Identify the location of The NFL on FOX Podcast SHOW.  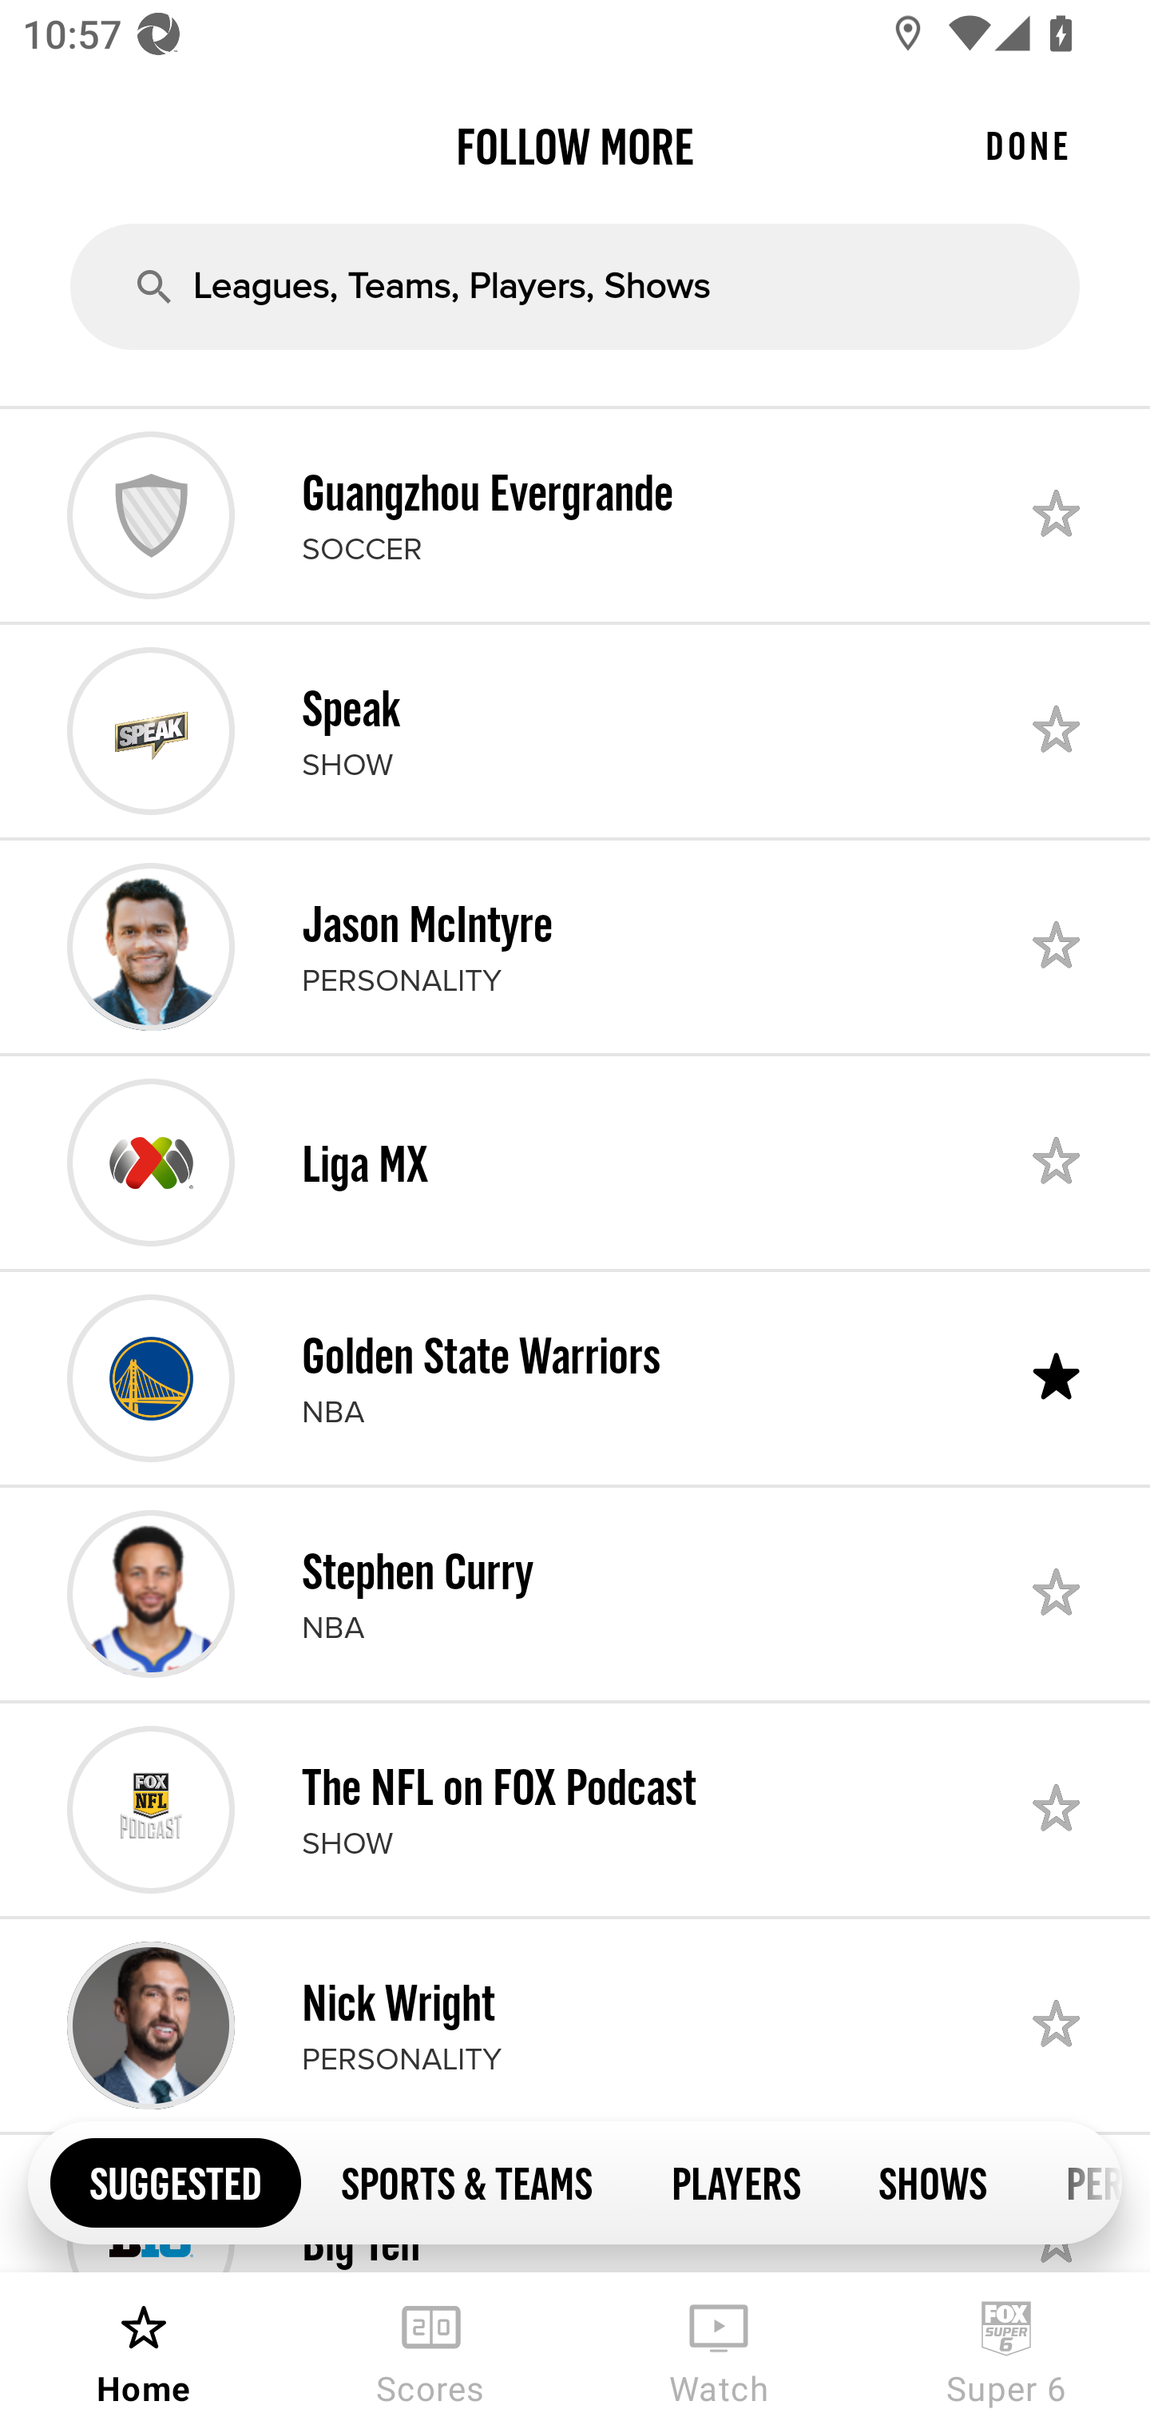
(575, 1809).